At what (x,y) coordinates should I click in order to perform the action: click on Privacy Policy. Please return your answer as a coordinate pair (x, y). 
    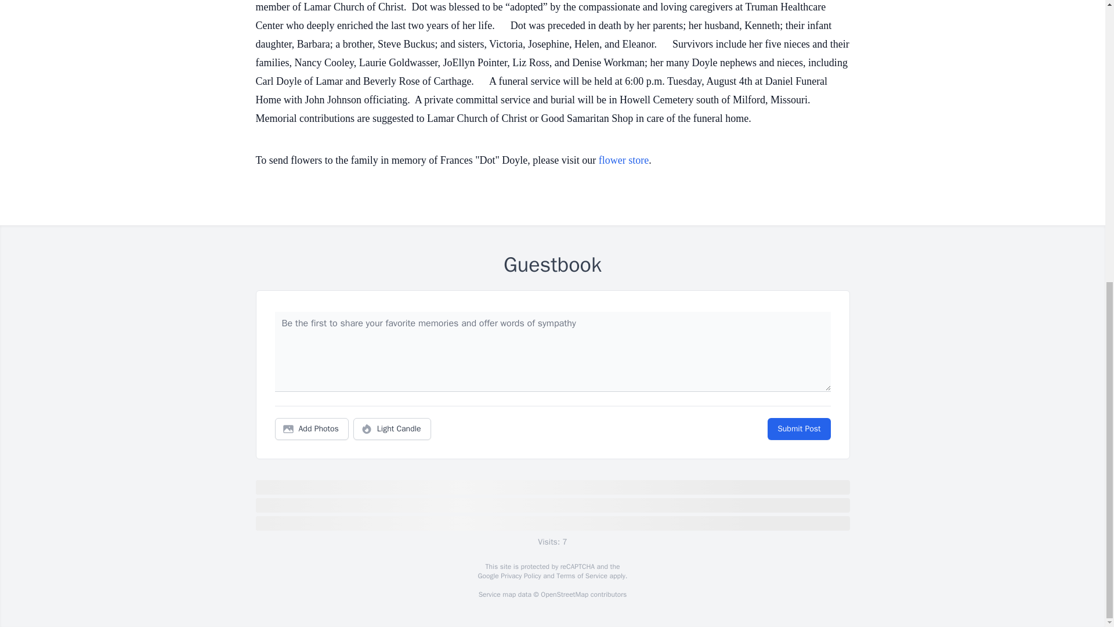
    Looking at the image, I should click on (520, 576).